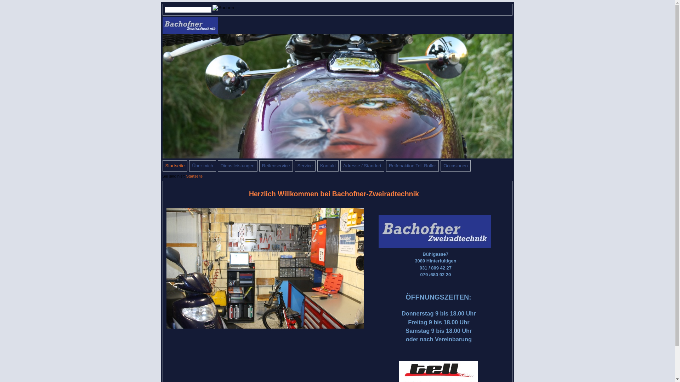 The width and height of the screenshot is (680, 382). Describe the element at coordinates (265, 268) in the screenshot. I see `IMG_0472.jpg` at that location.